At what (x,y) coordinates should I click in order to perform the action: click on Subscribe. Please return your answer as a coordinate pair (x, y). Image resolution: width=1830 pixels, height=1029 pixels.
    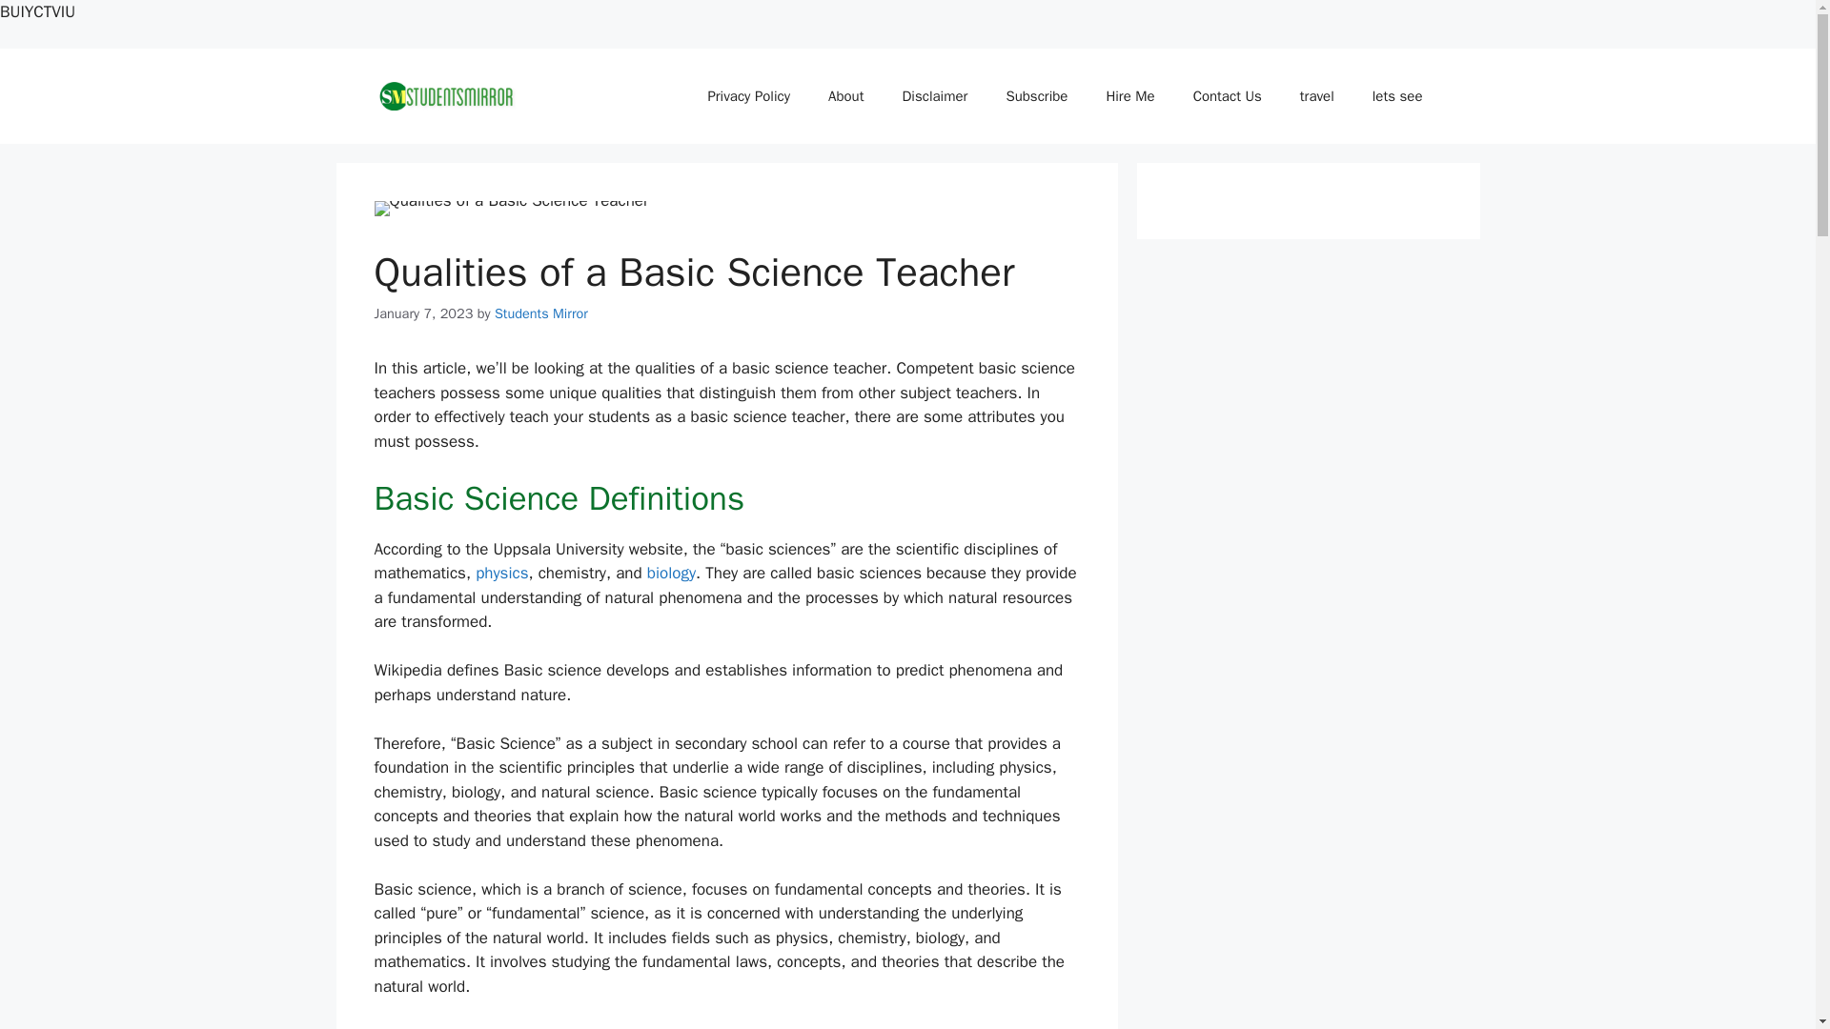
    Looking at the image, I should click on (1036, 95).